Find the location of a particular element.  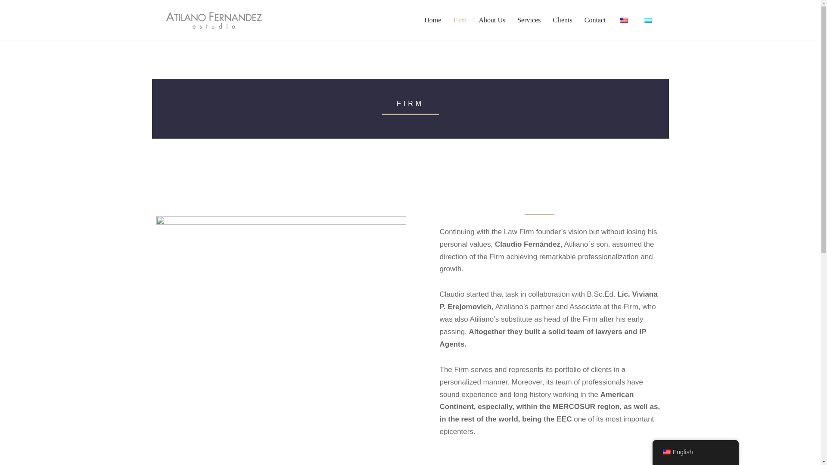

Home is located at coordinates (432, 20).